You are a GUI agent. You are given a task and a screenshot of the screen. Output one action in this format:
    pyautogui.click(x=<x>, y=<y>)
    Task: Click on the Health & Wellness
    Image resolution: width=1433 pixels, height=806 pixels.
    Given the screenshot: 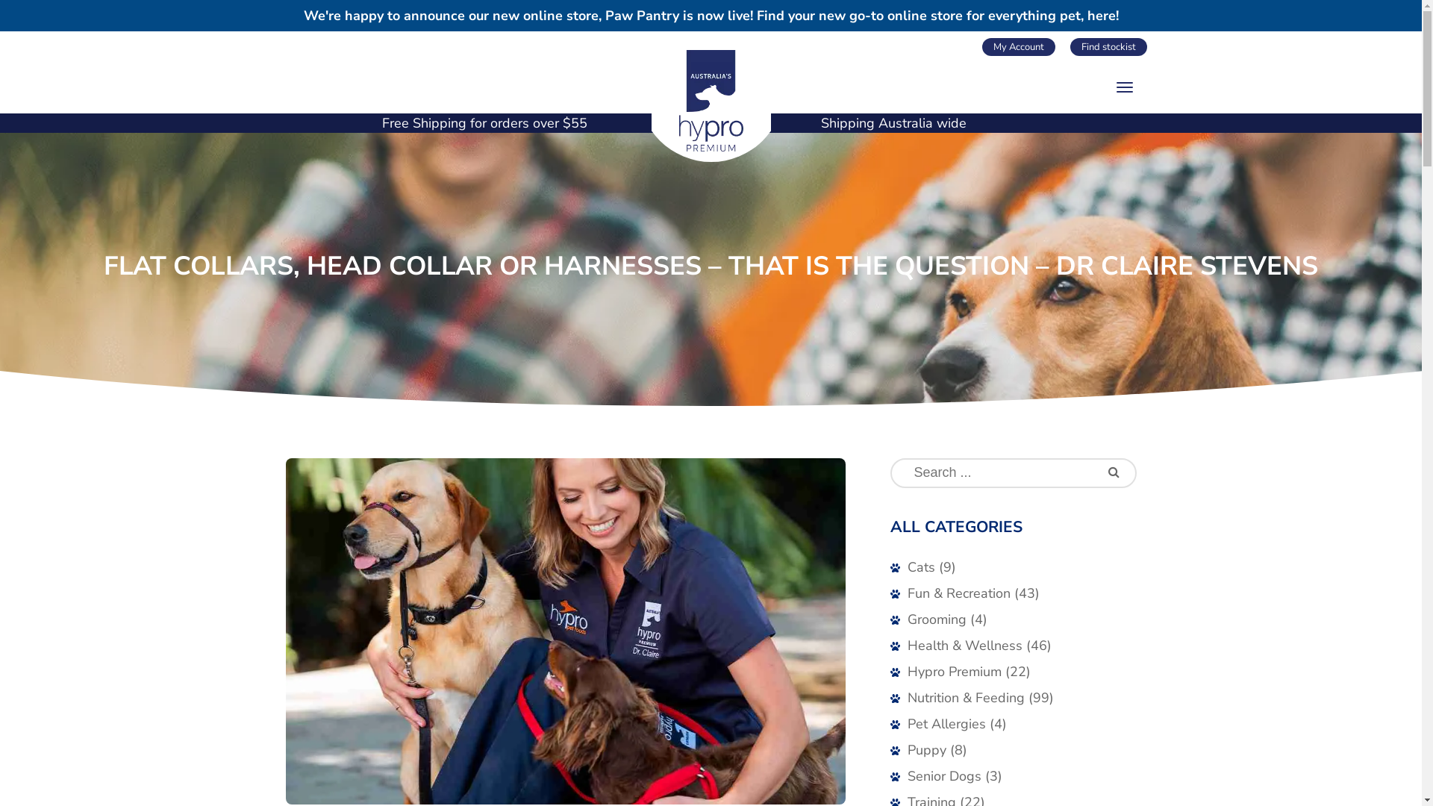 What is the action you would take?
    pyautogui.click(x=965, y=645)
    